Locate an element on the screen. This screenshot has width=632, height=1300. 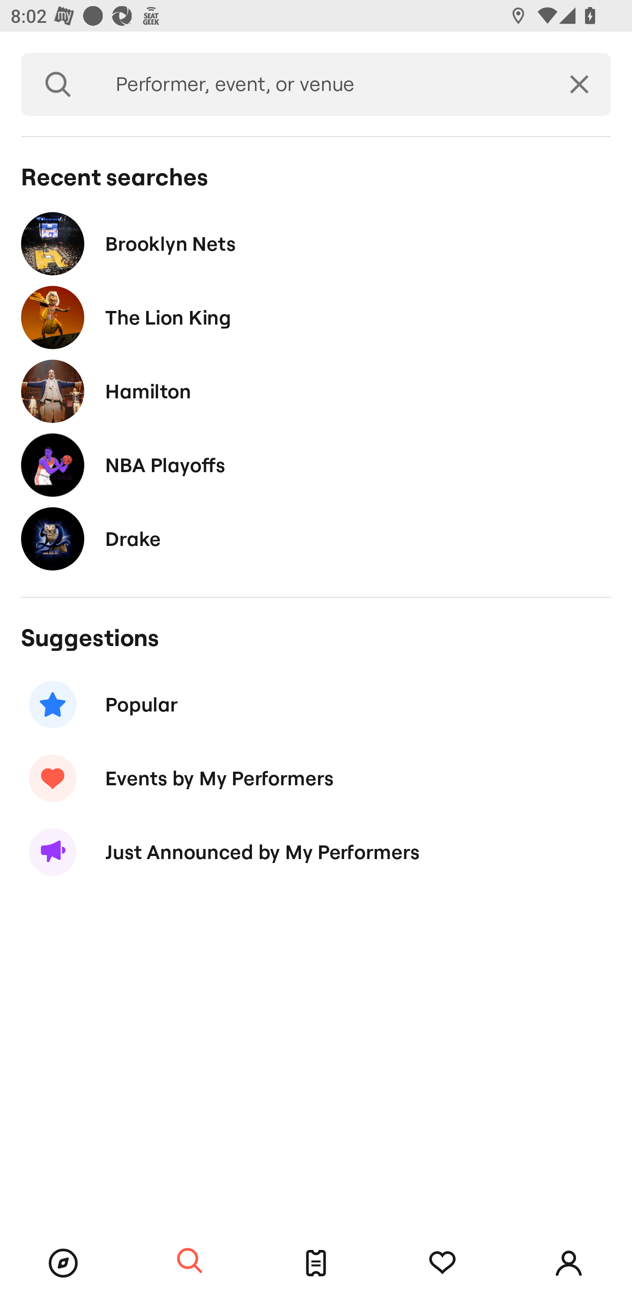
Brooklyn Nets is located at coordinates (316, 243).